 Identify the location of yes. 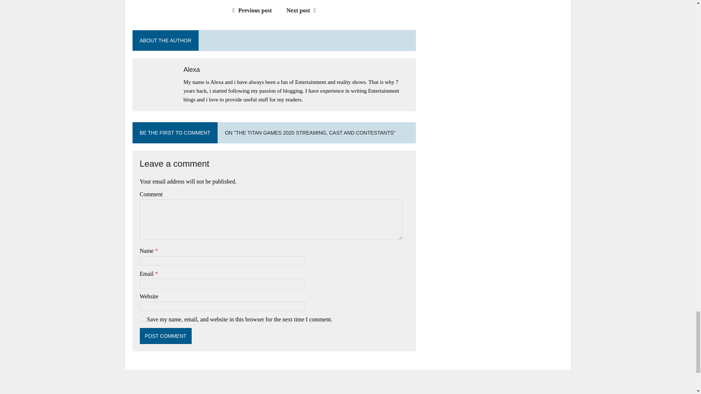
(143, 319).